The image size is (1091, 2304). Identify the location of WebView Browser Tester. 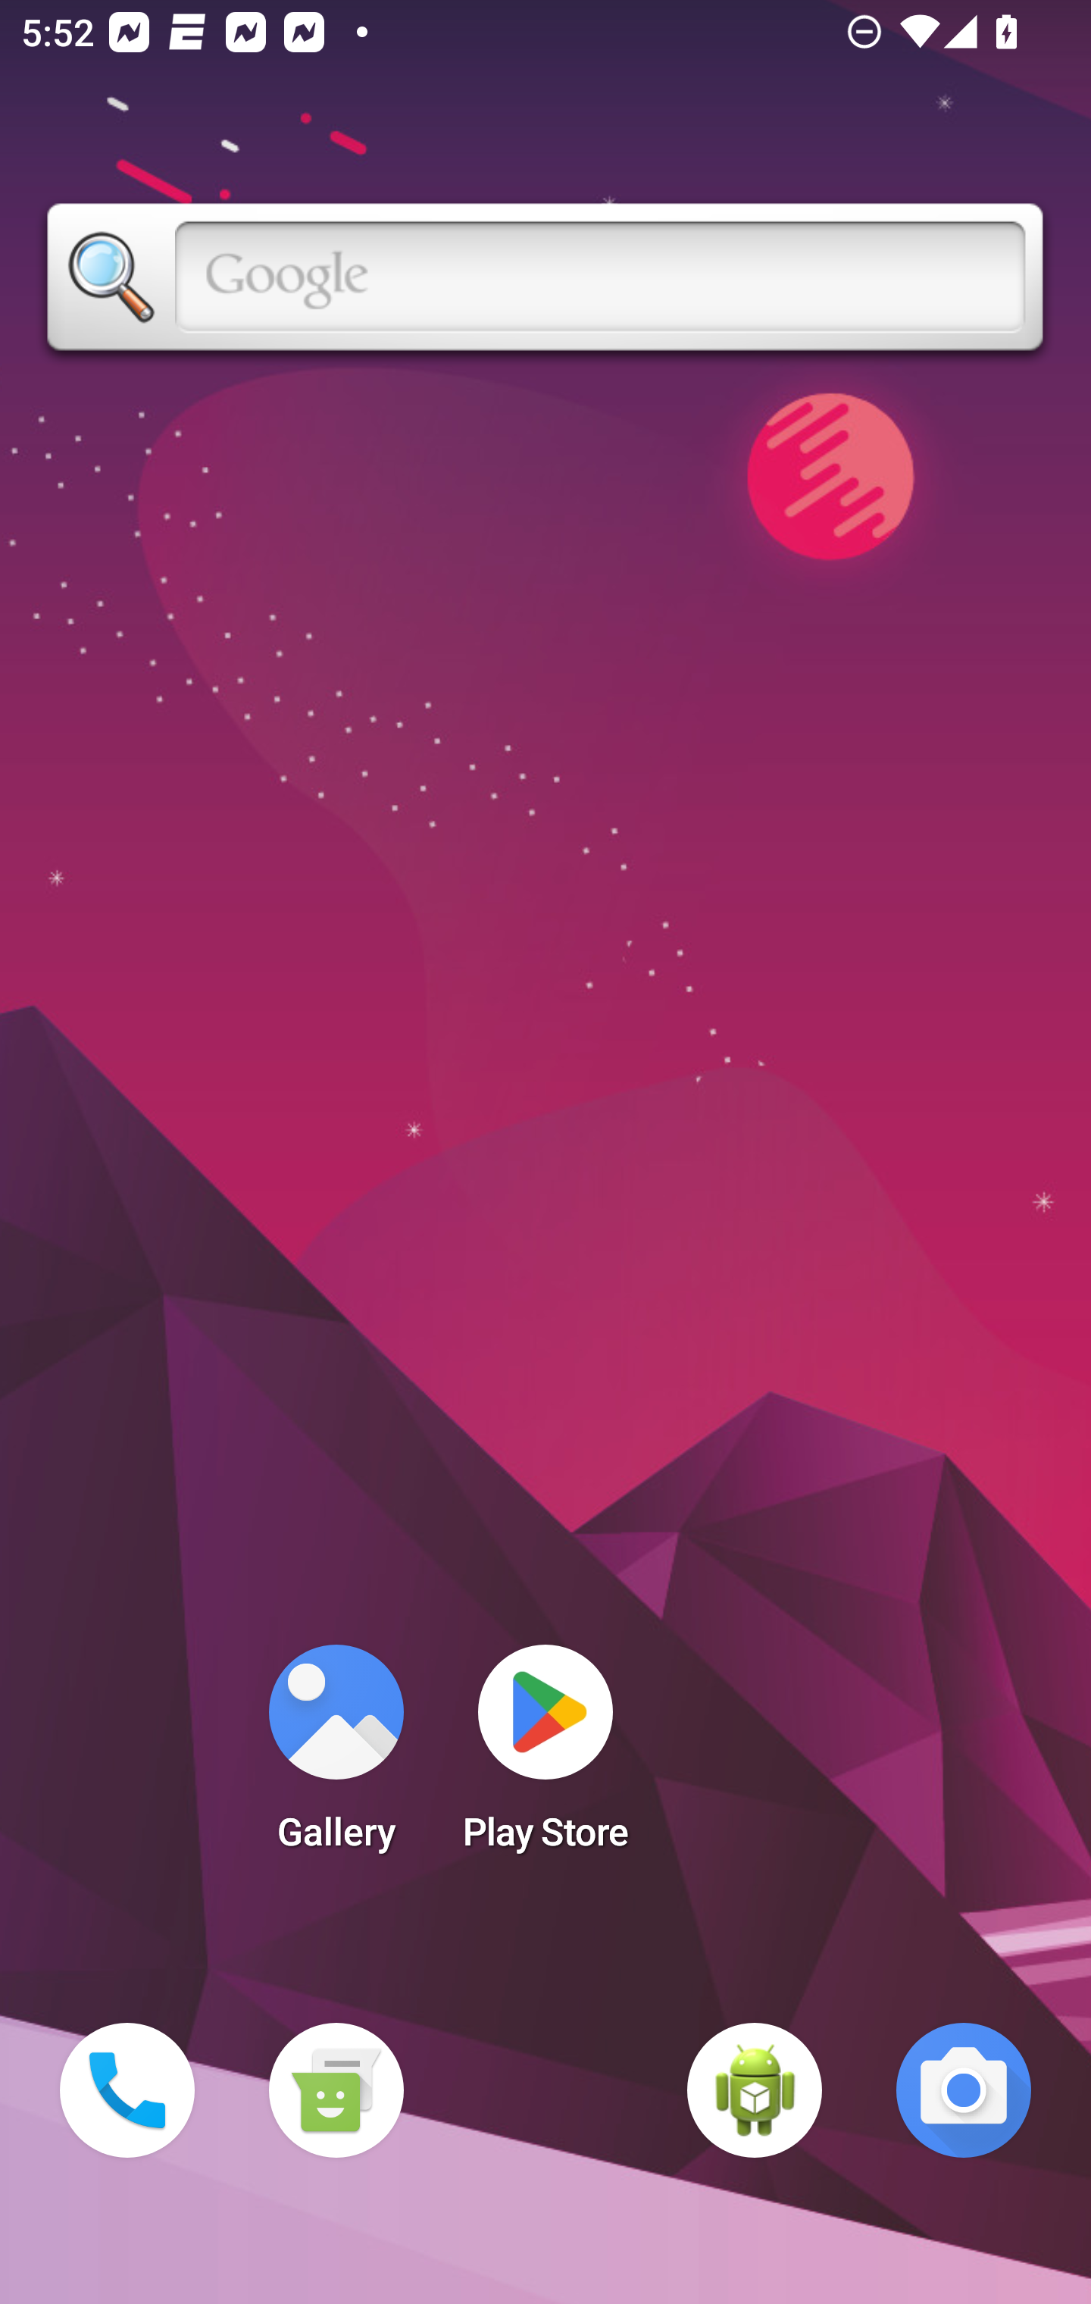
(755, 2090).